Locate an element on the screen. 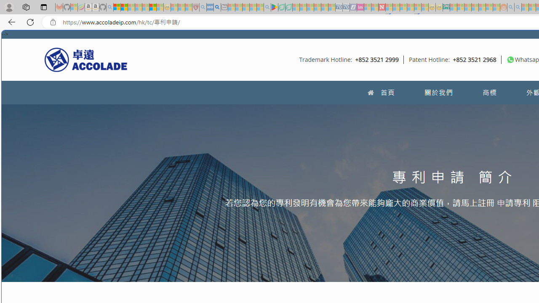 Image resolution: width=539 pixels, height=303 pixels. Accolade IP HK Logo is located at coordinates (86, 59).